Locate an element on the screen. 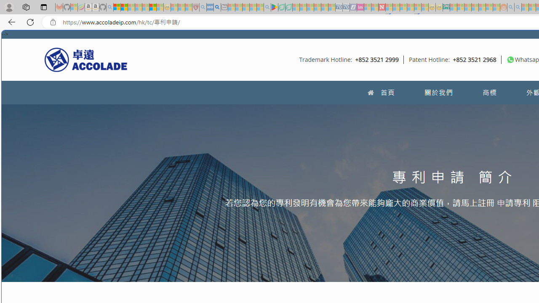 Image resolution: width=539 pixels, height=303 pixels. Accolade IP HK Logo is located at coordinates (86, 59).